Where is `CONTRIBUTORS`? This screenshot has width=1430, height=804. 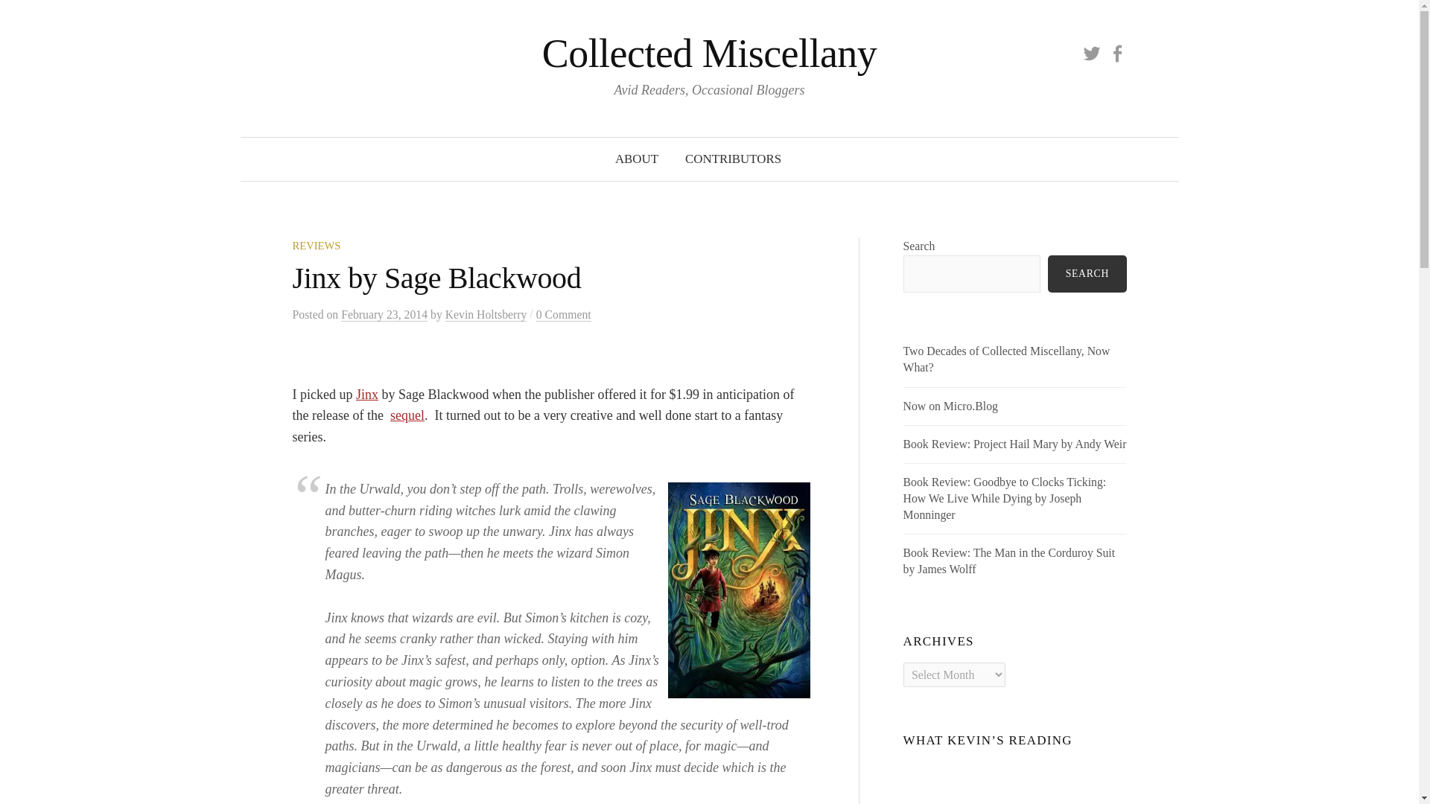 CONTRIBUTORS is located at coordinates (733, 159).